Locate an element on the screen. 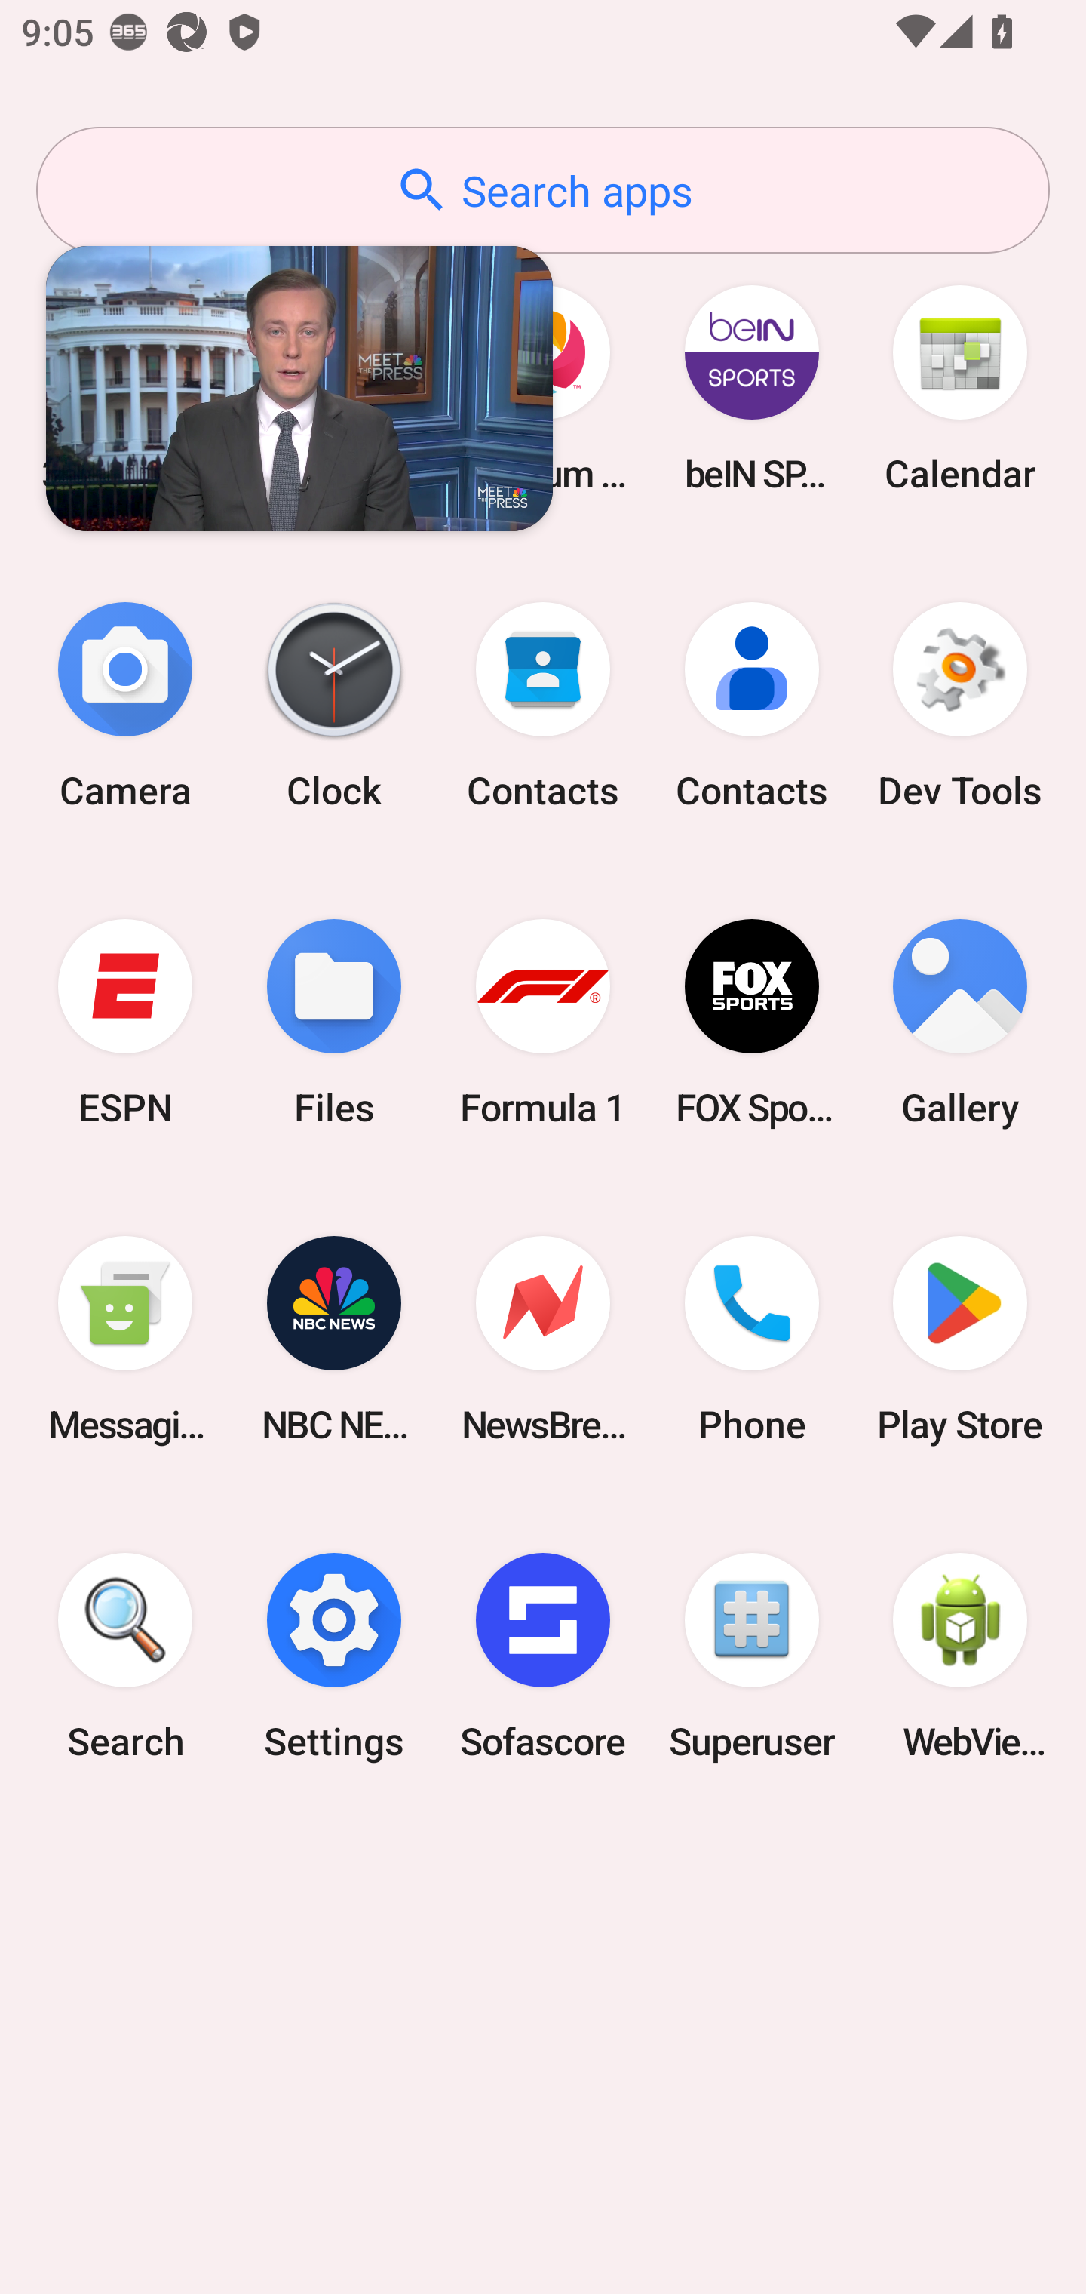 The width and height of the screenshot is (1086, 2294). Files is located at coordinates (334, 1023).